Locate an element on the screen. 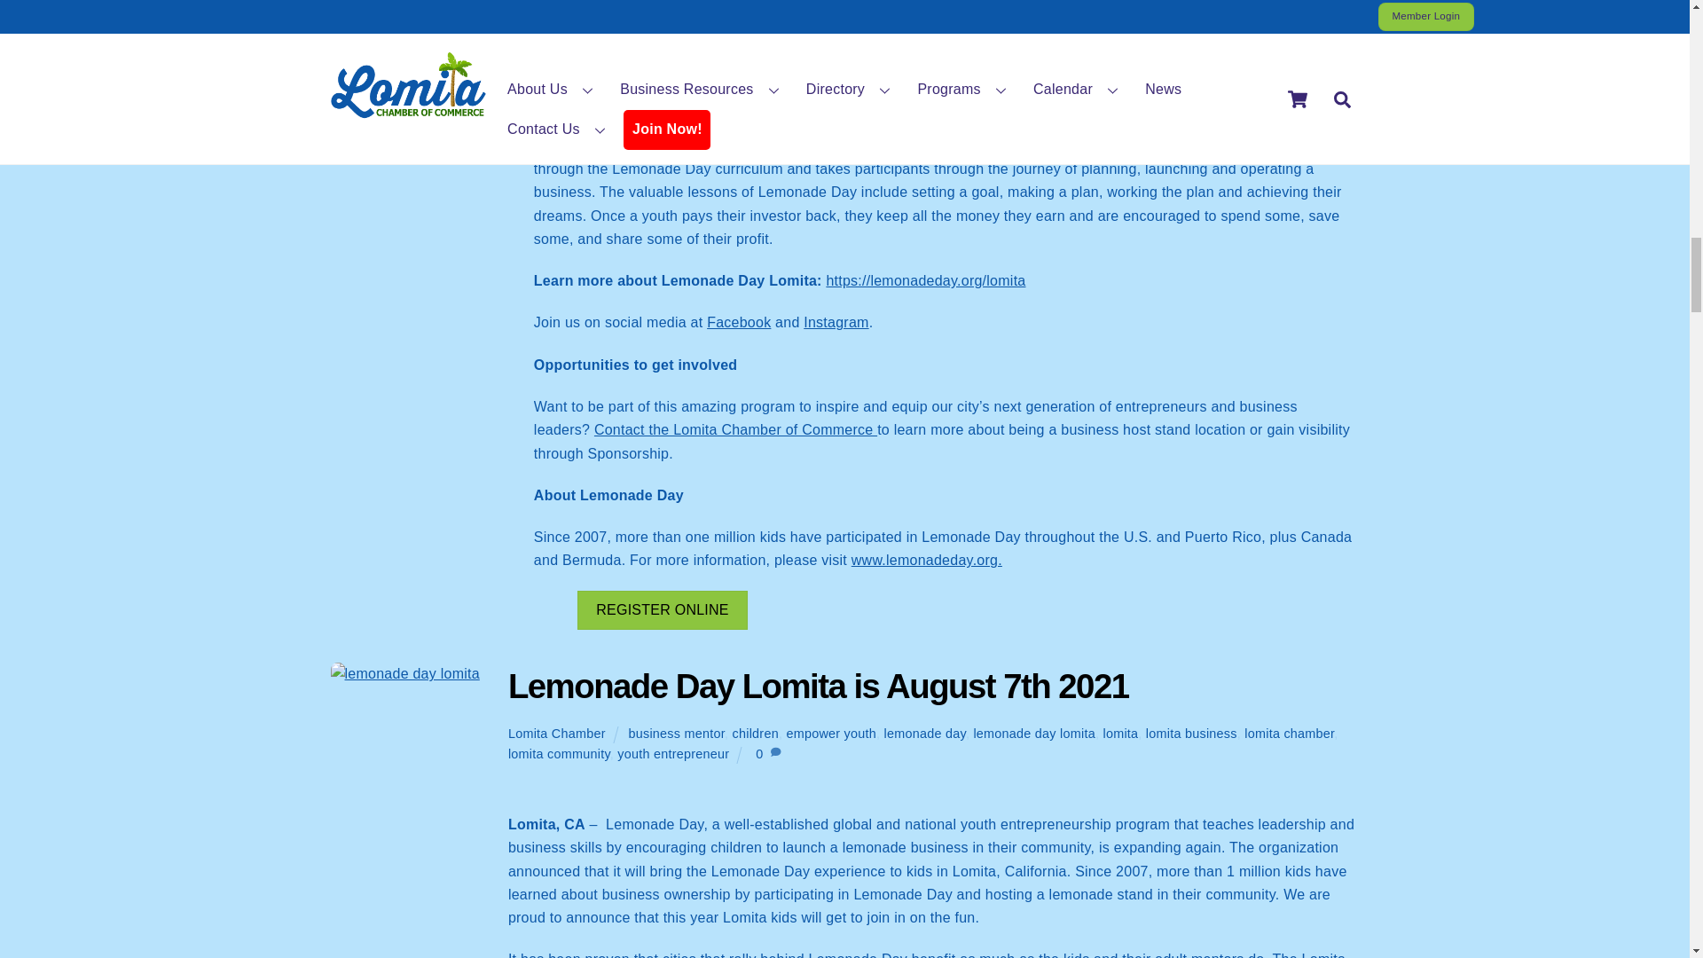 The width and height of the screenshot is (1703, 958). lemonade day lomita is located at coordinates (404, 674).